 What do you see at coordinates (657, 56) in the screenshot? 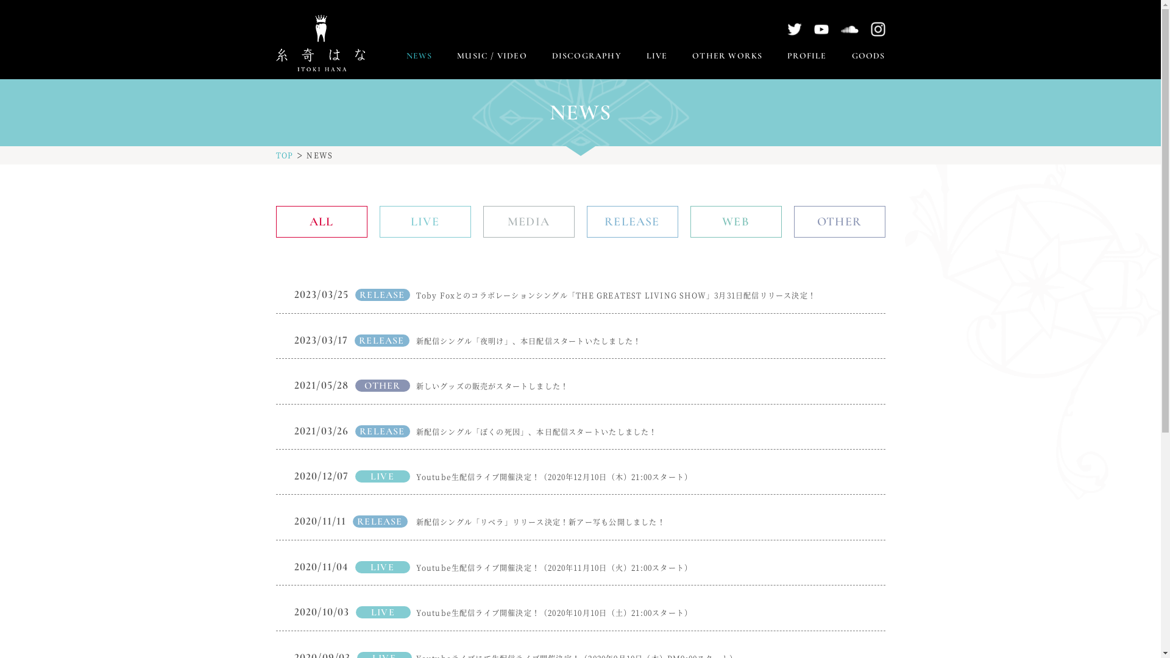
I see `LIVE` at bounding box center [657, 56].